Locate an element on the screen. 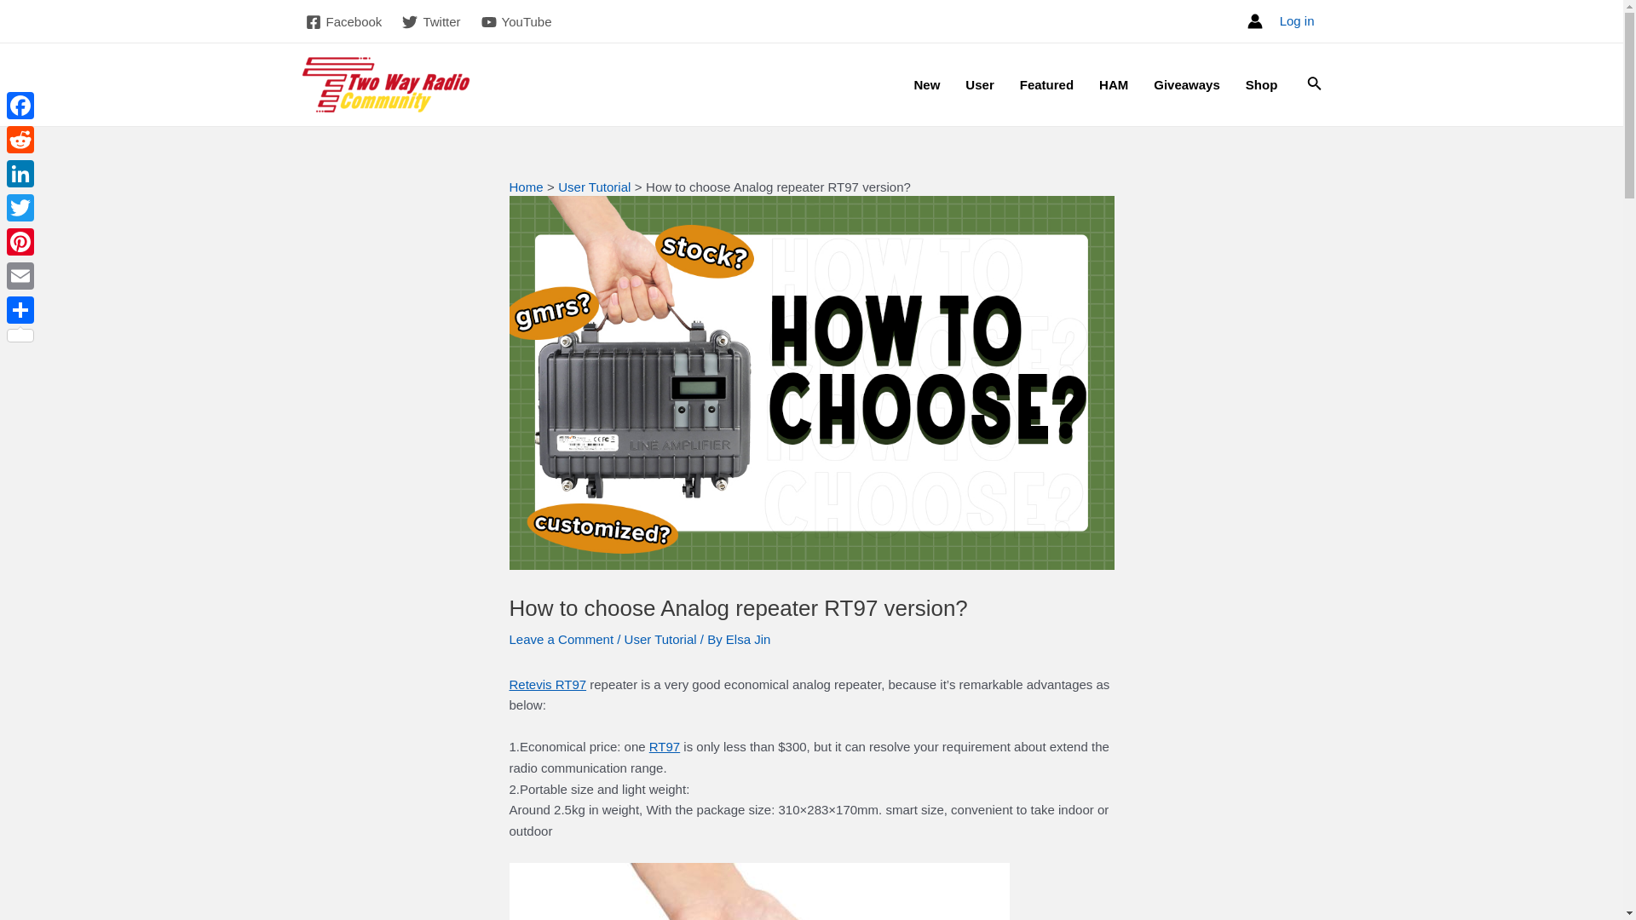 This screenshot has height=920, width=1636. Reddit is located at coordinates (20, 139).